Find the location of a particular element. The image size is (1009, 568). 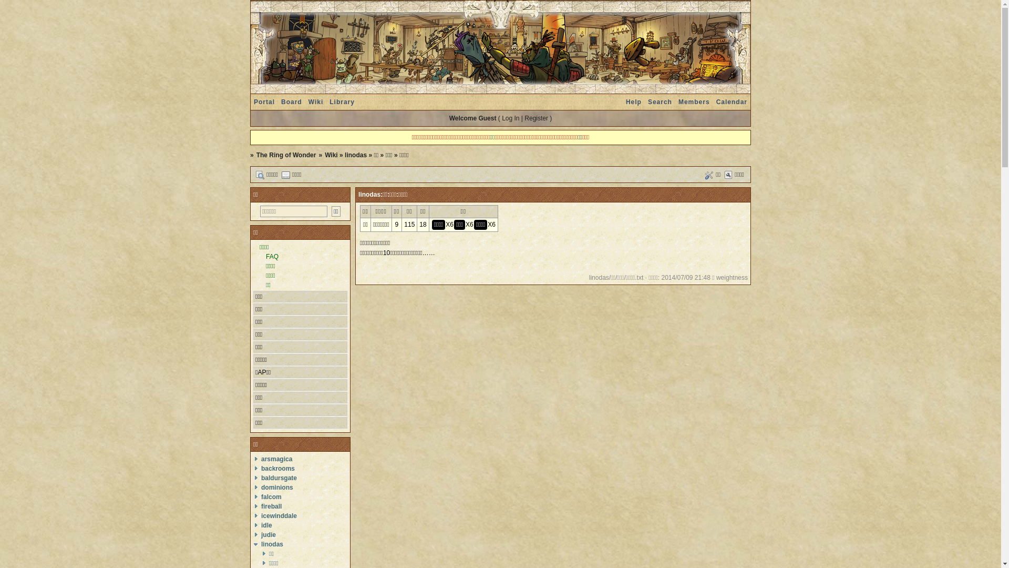

fireball is located at coordinates (271, 506).